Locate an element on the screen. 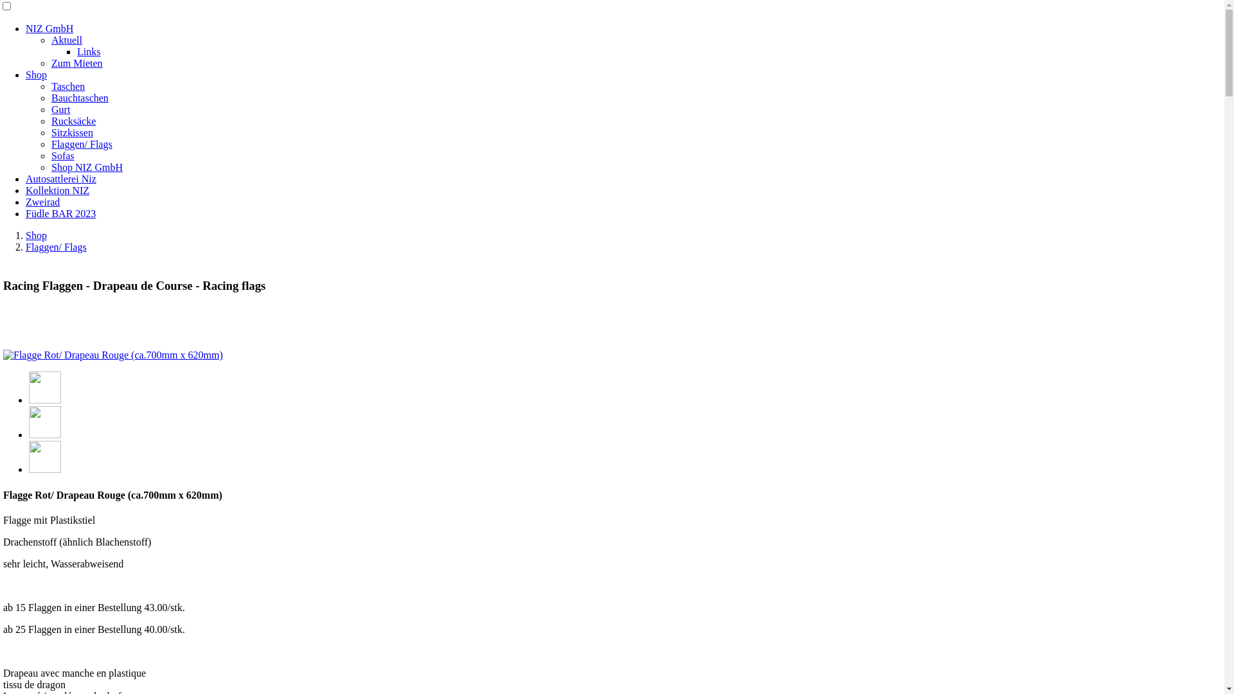 The width and height of the screenshot is (1234, 694). Zum Mieten is located at coordinates (77, 63).